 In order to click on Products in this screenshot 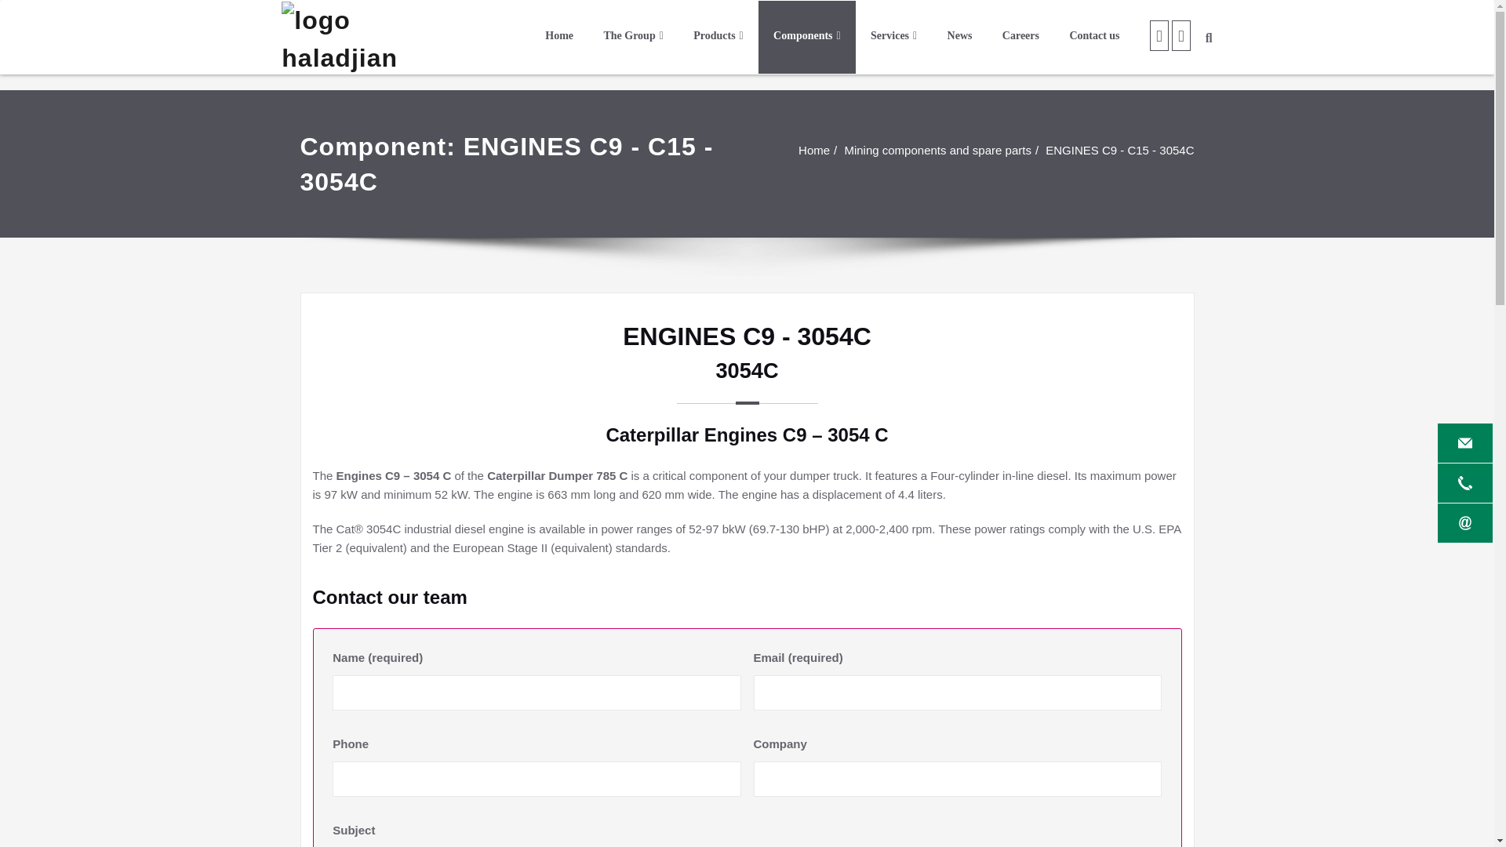, I will do `click(718, 37)`.